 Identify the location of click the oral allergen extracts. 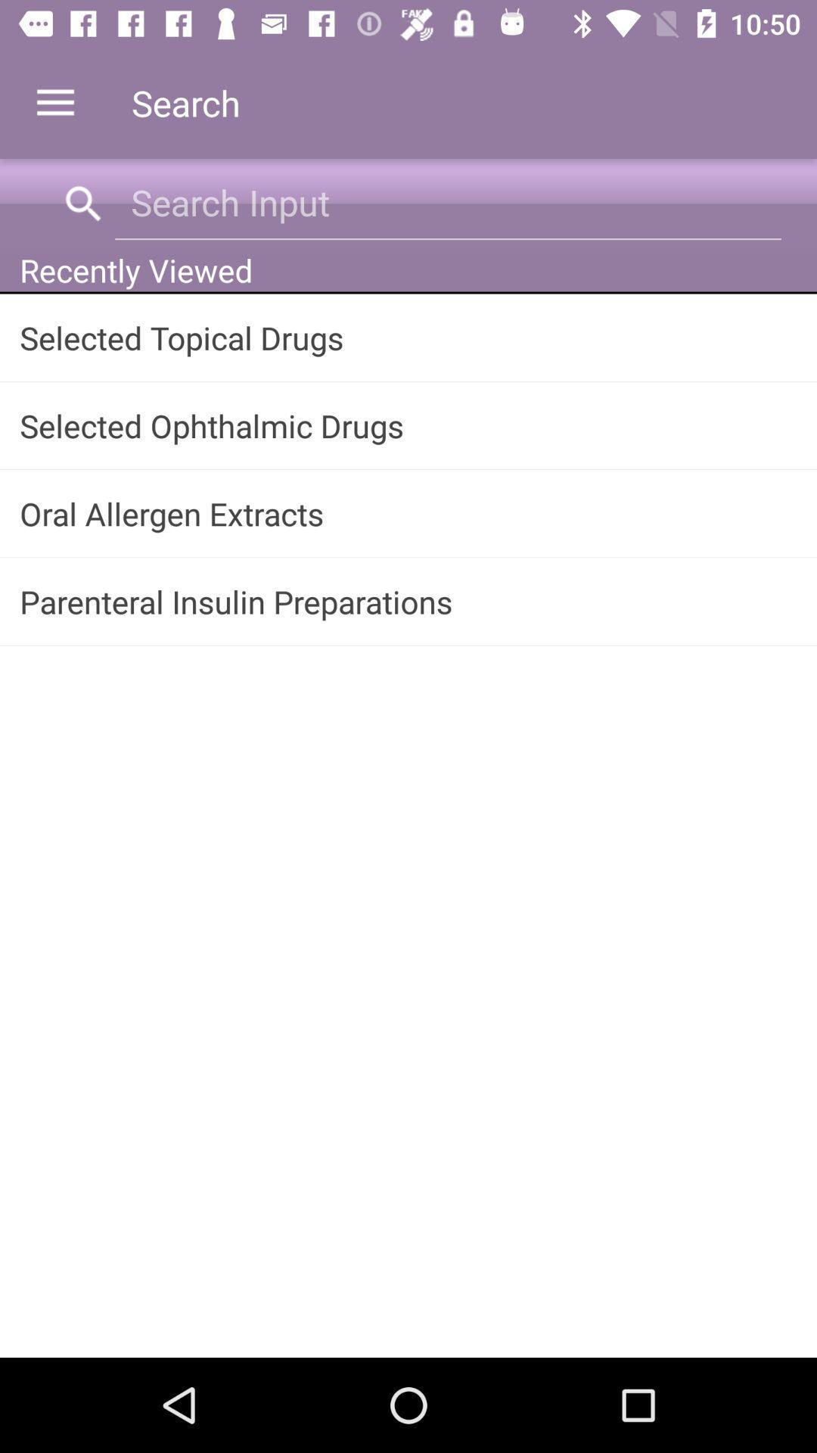
(408, 513).